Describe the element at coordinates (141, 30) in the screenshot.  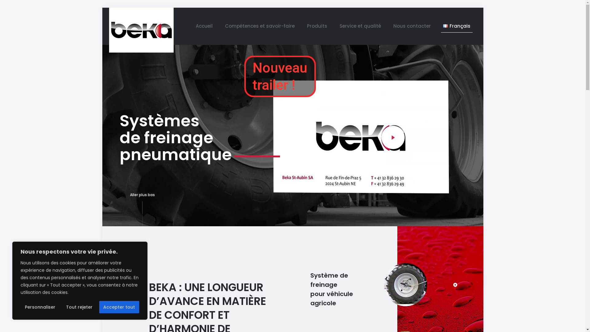
I see `BEKA ST-AUBIN SA` at that location.